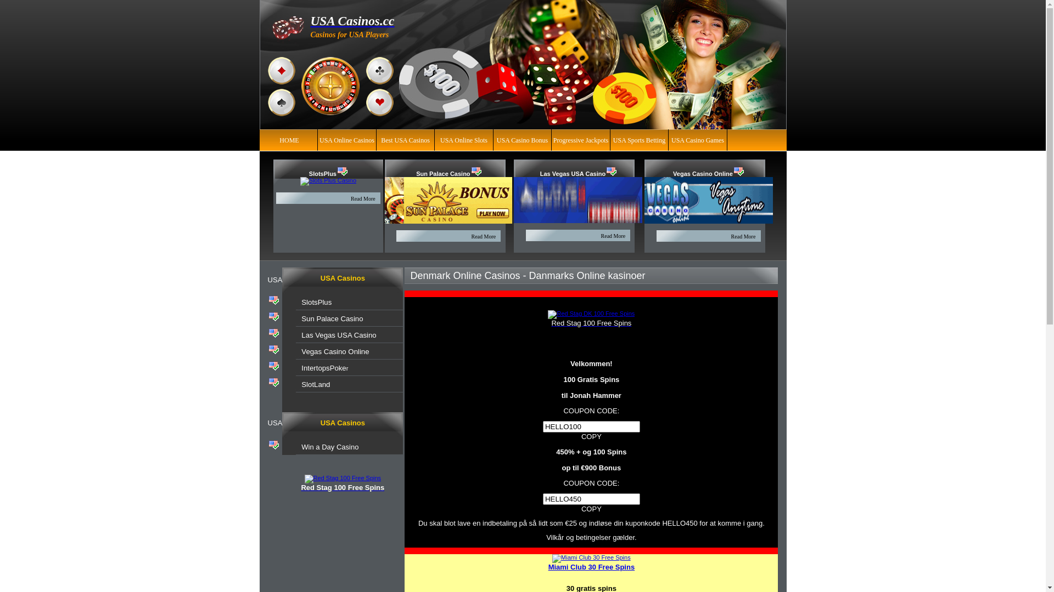 Image resolution: width=1054 pixels, height=592 pixels. I want to click on HOME, so click(289, 140).